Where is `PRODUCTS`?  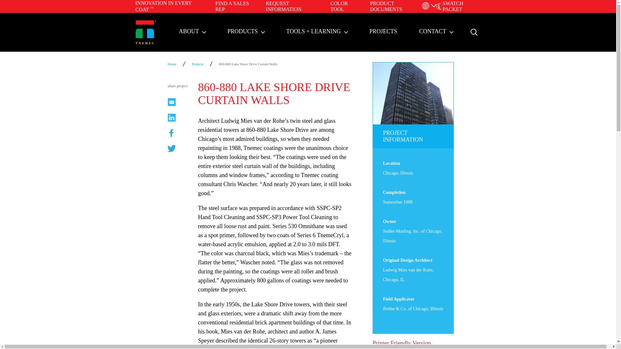 PRODUCTS is located at coordinates (246, 32).